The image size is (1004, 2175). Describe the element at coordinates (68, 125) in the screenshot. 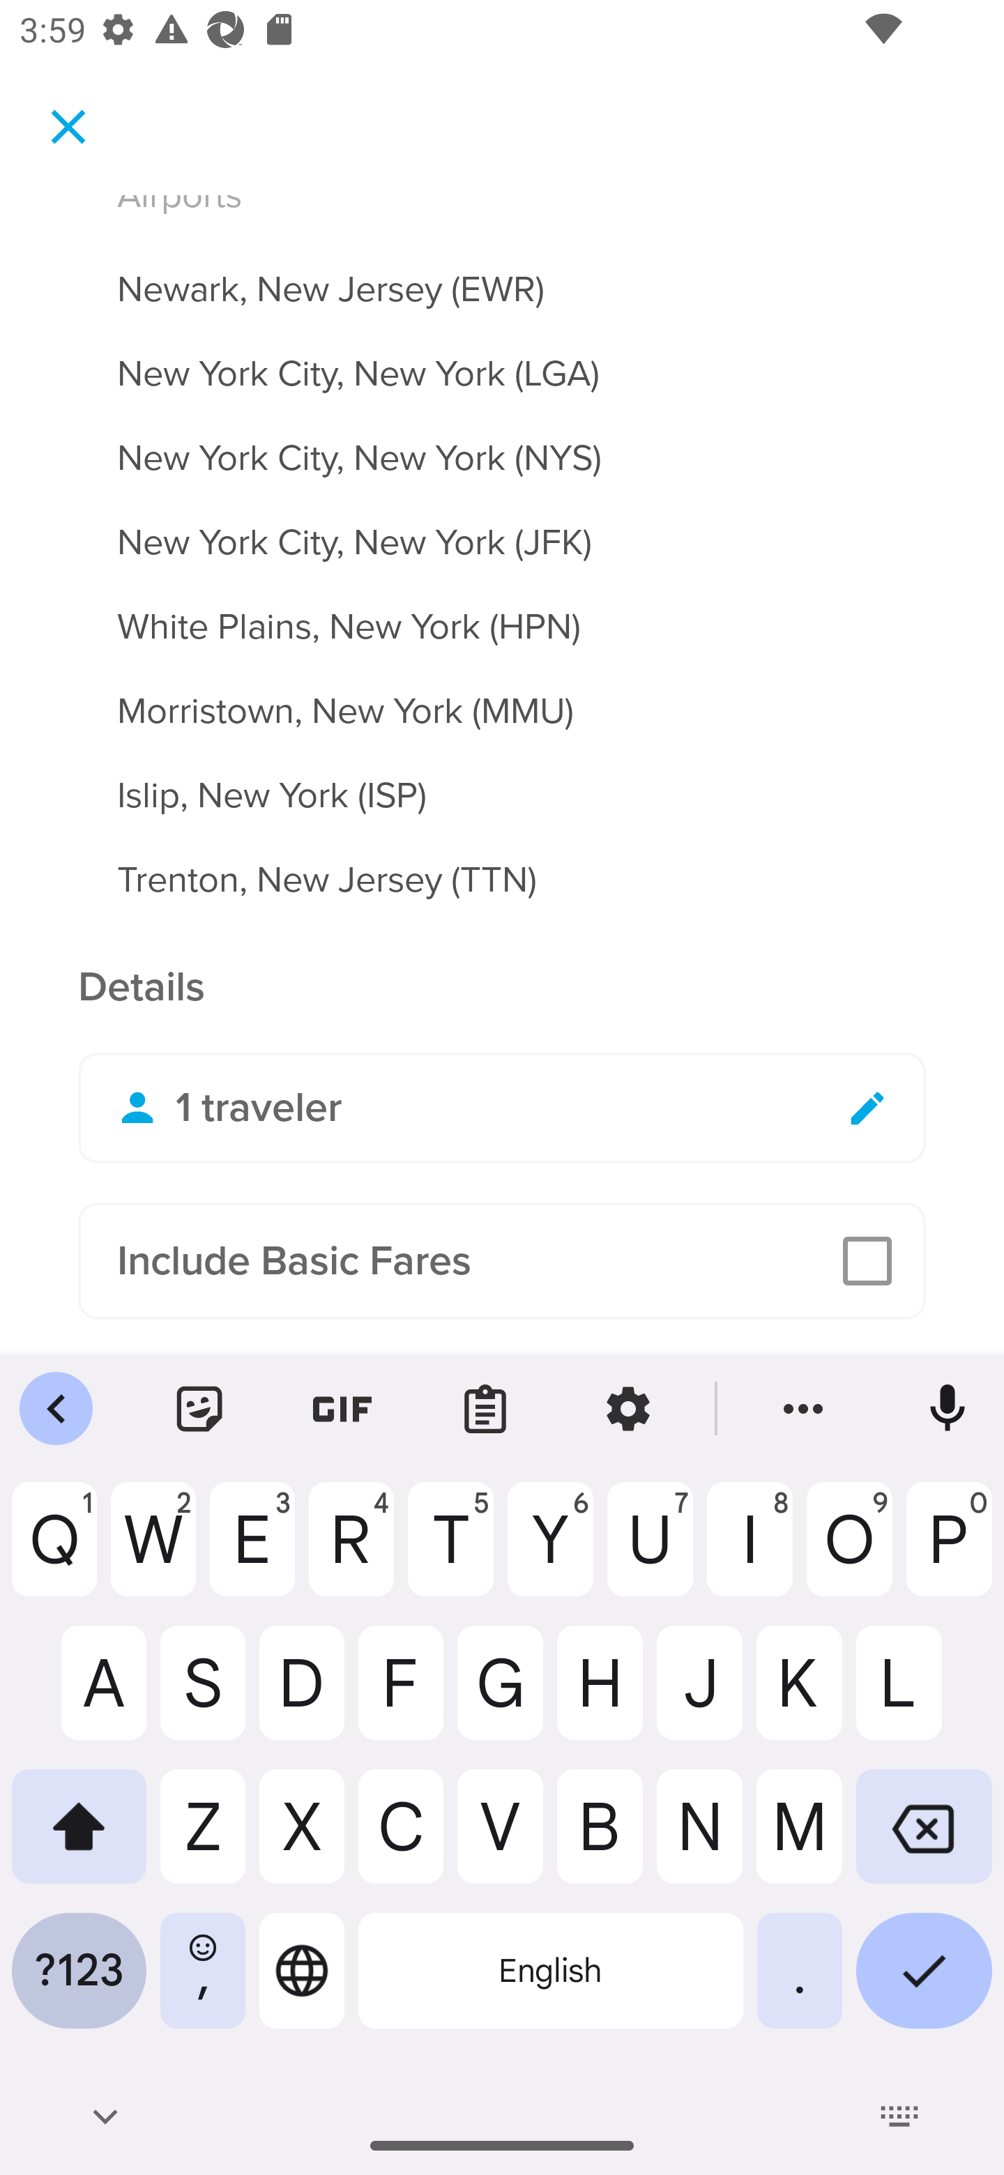

I see `Cancel` at that location.